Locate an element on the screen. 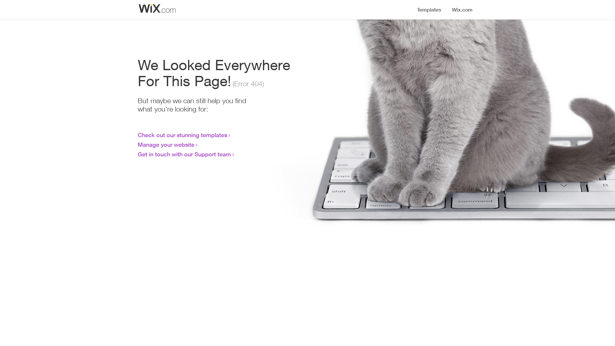 The width and height of the screenshot is (615, 346). Manage your website is located at coordinates (166, 144).